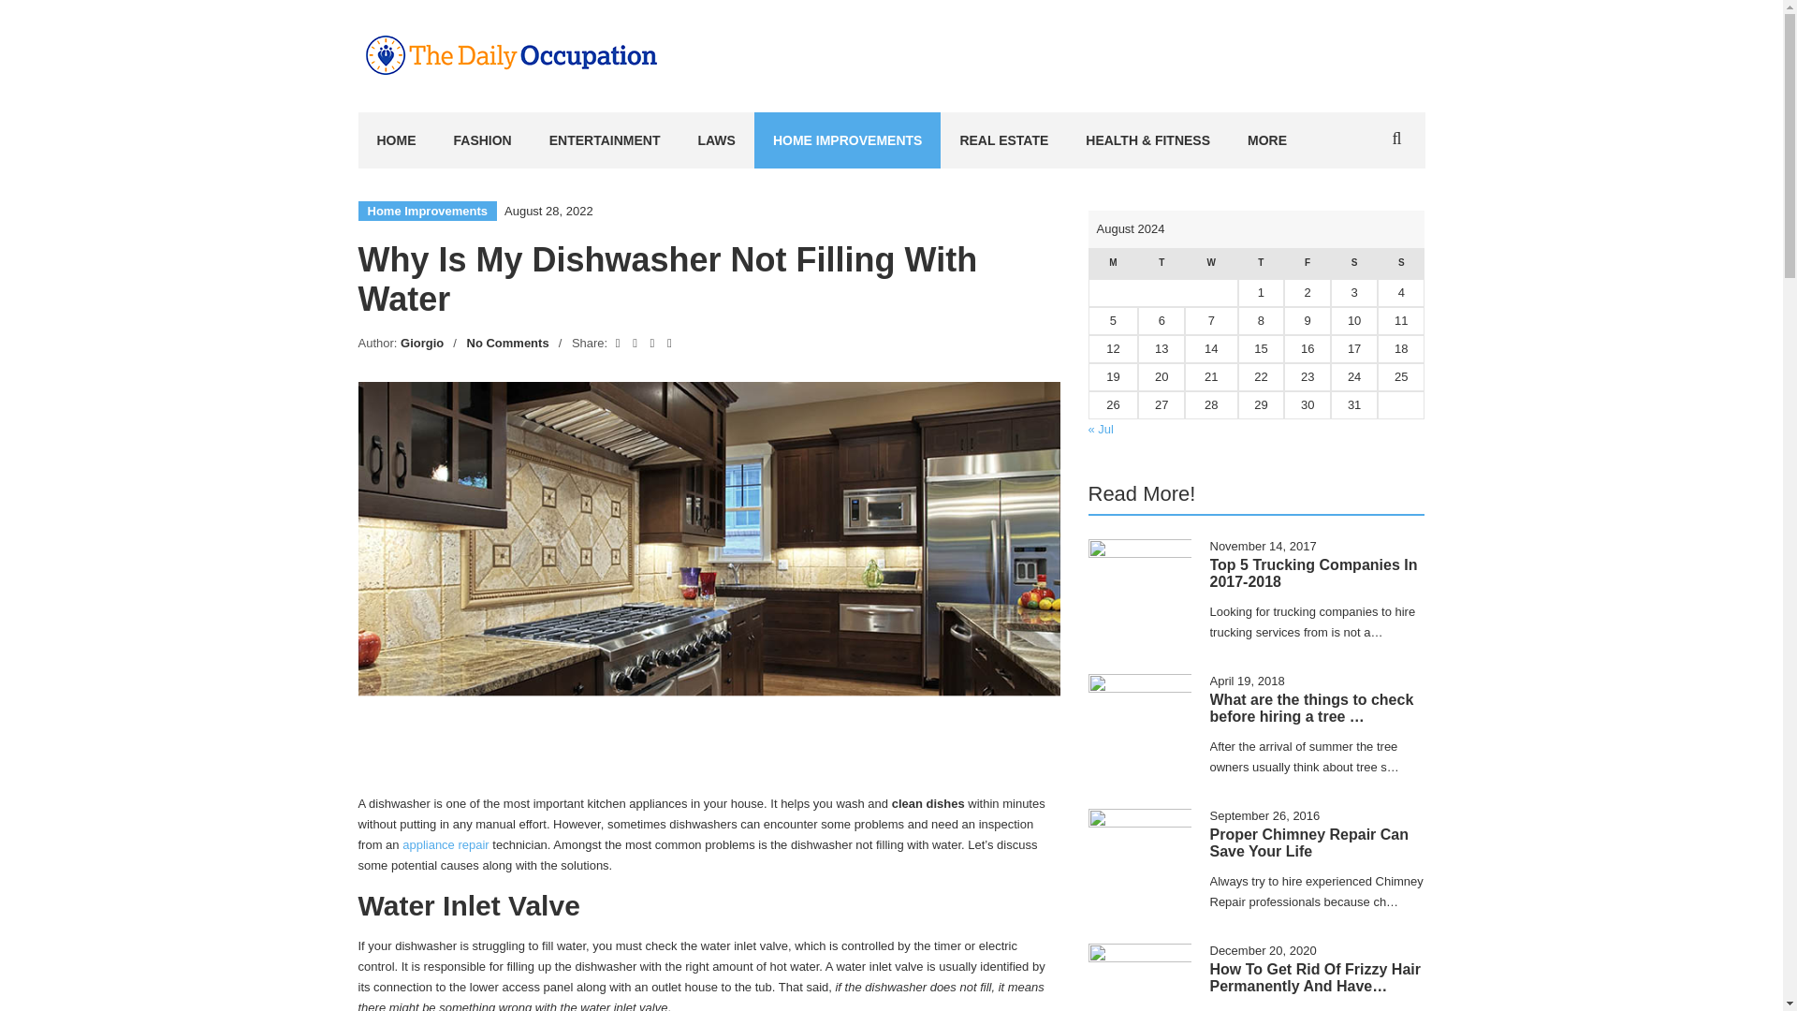 The width and height of the screenshot is (1797, 1011). Describe the element at coordinates (1261, 263) in the screenshot. I see `Thursday` at that location.